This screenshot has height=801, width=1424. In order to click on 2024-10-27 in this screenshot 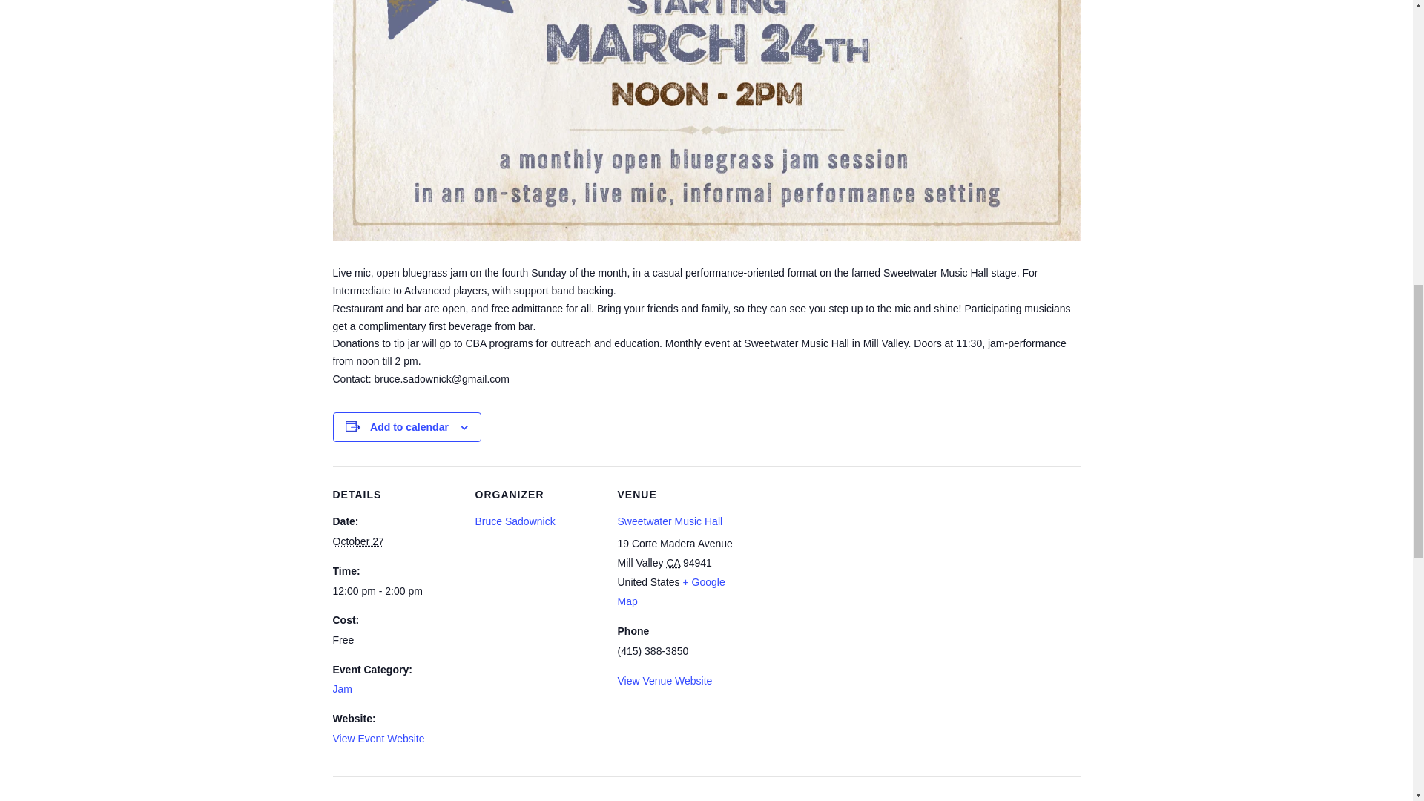, I will do `click(357, 541)`.